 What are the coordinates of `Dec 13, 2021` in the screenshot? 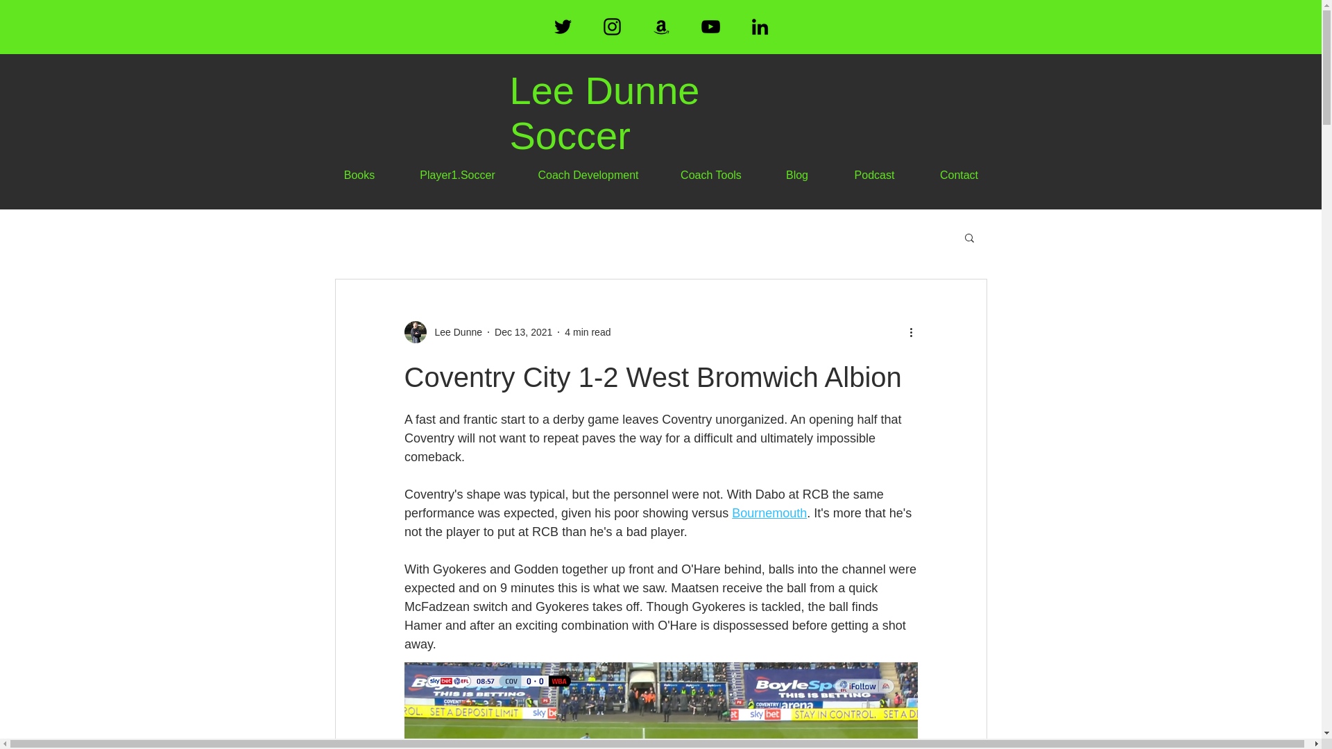 It's located at (523, 332).